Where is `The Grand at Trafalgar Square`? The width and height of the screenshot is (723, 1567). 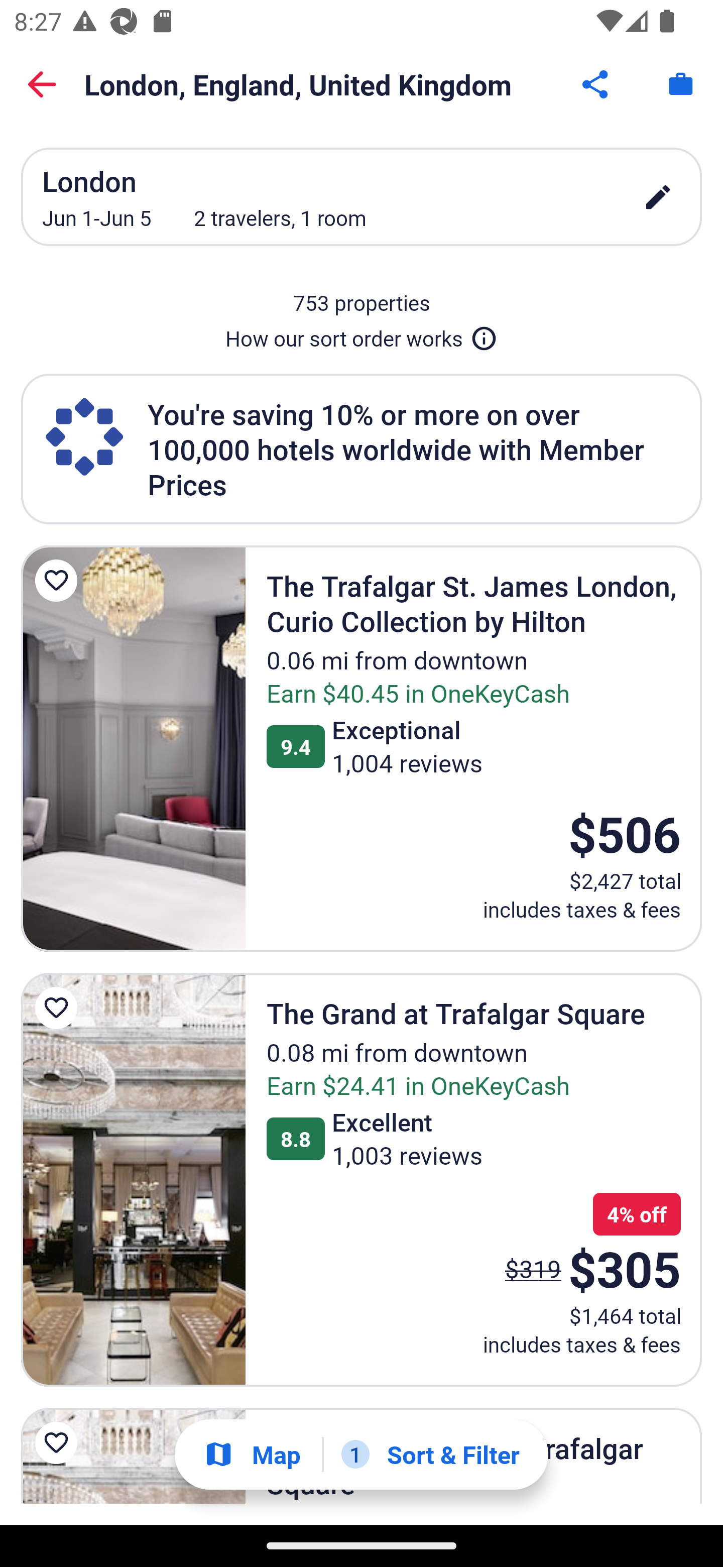 The Grand at Trafalgar Square is located at coordinates (133, 1180).